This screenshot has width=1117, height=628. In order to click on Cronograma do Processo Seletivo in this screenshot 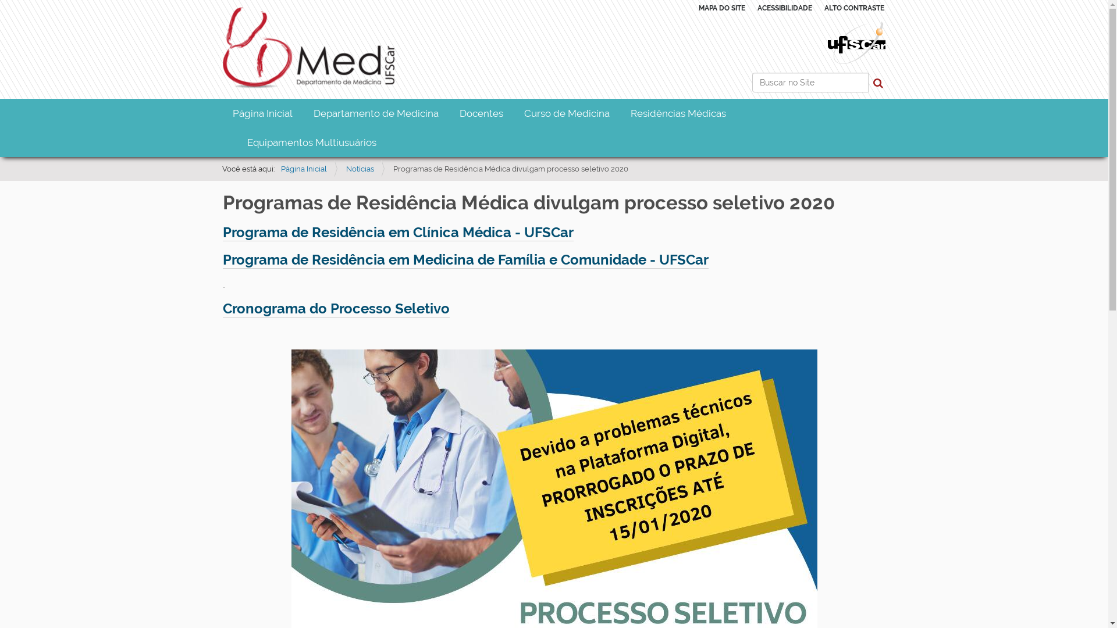, I will do `click(336, 309)`.